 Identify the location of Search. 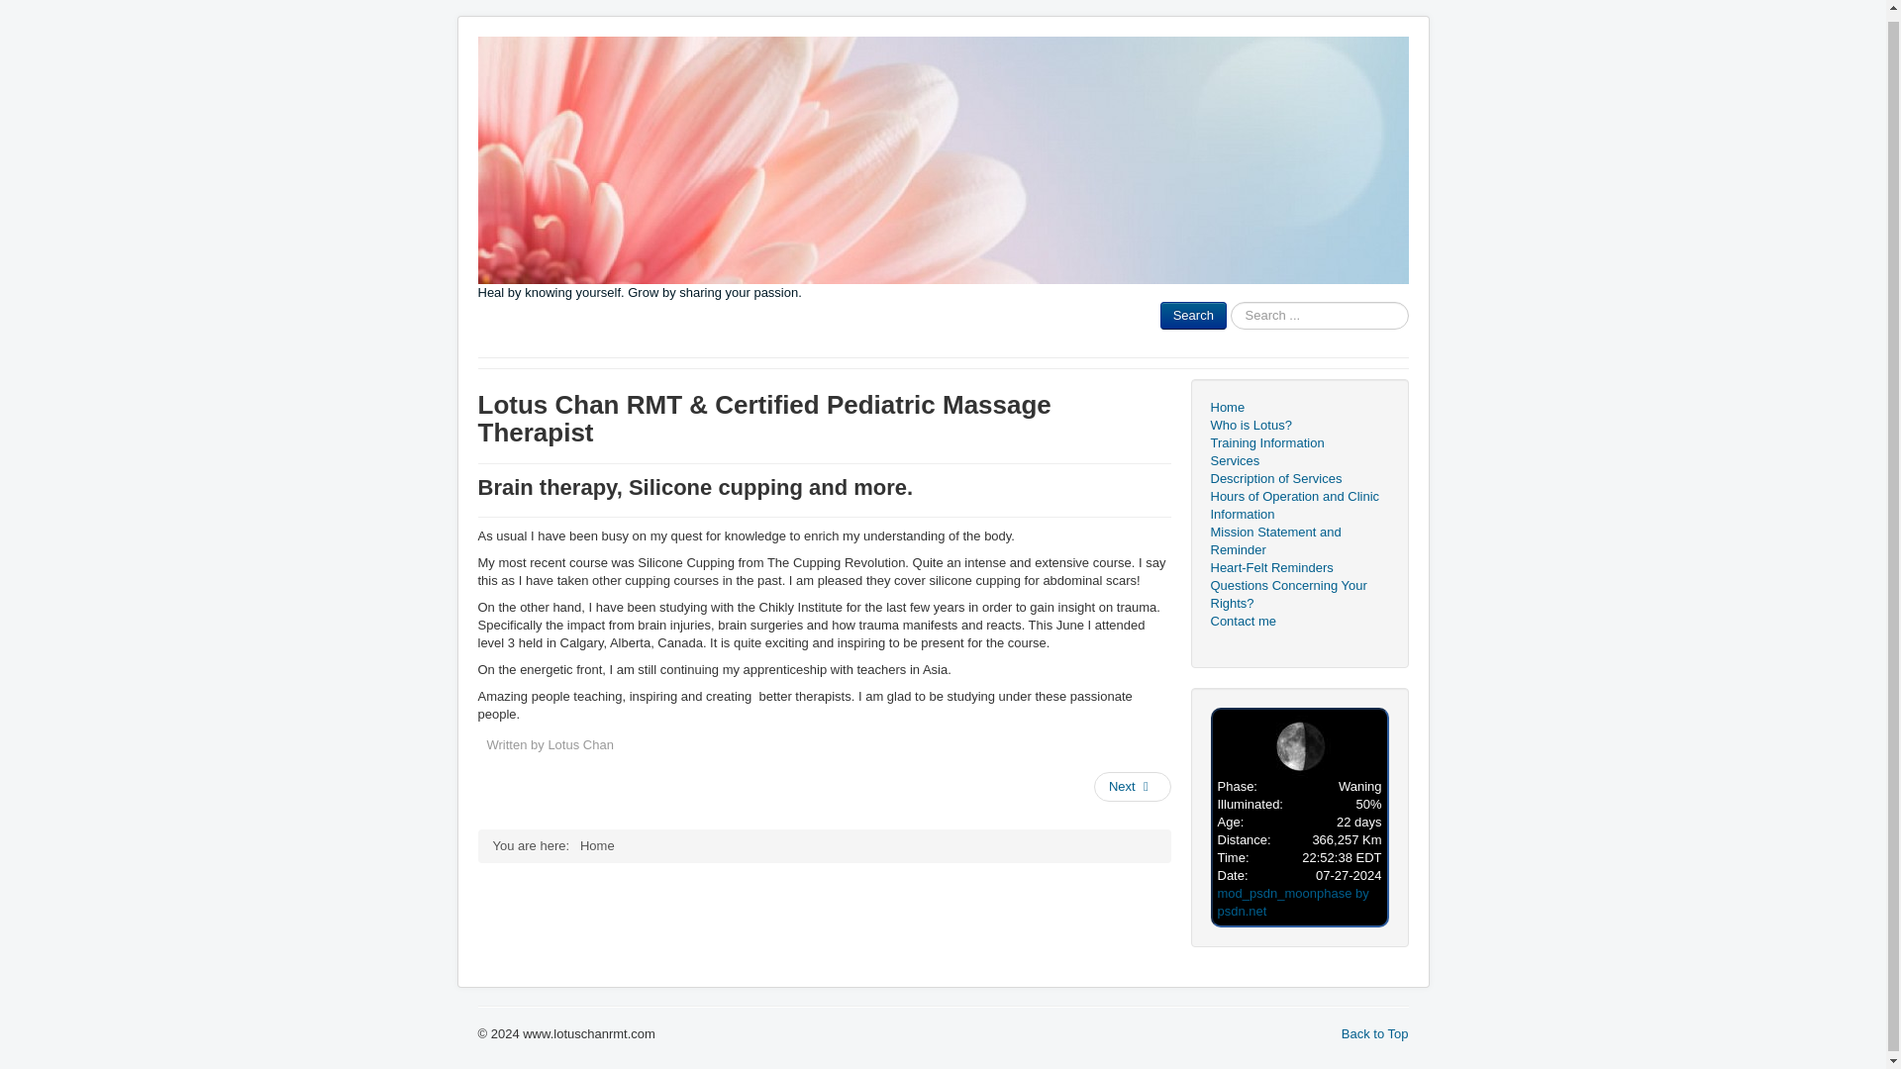
(1192, 315).